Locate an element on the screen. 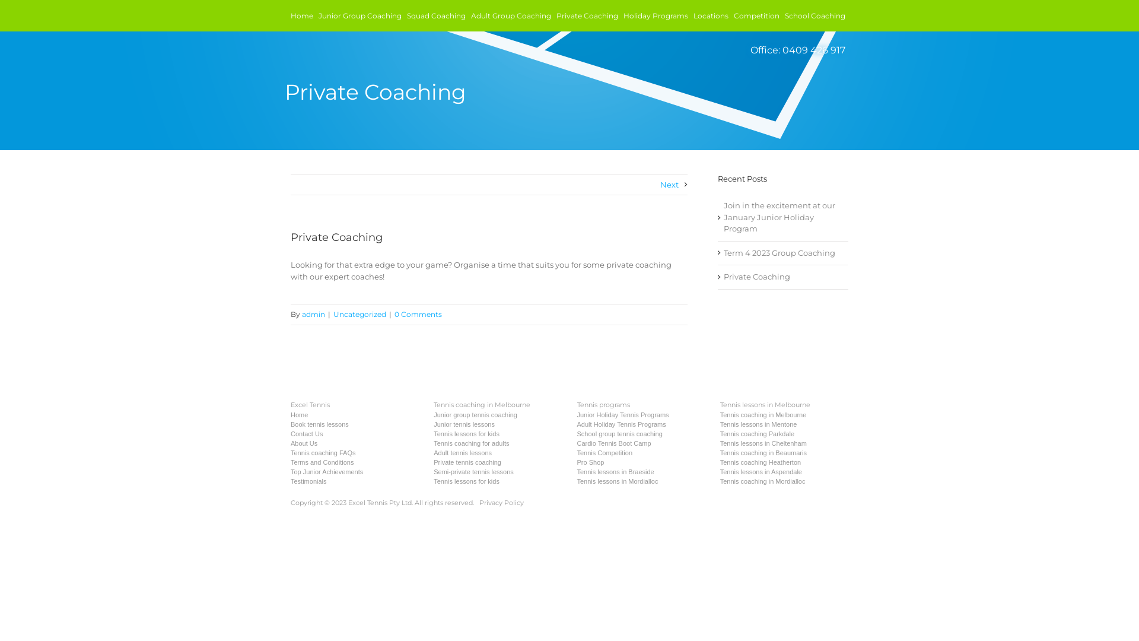 This screenshot has width=1139, height=641. Junior Group Coaching is located at coordinates (360, 15).